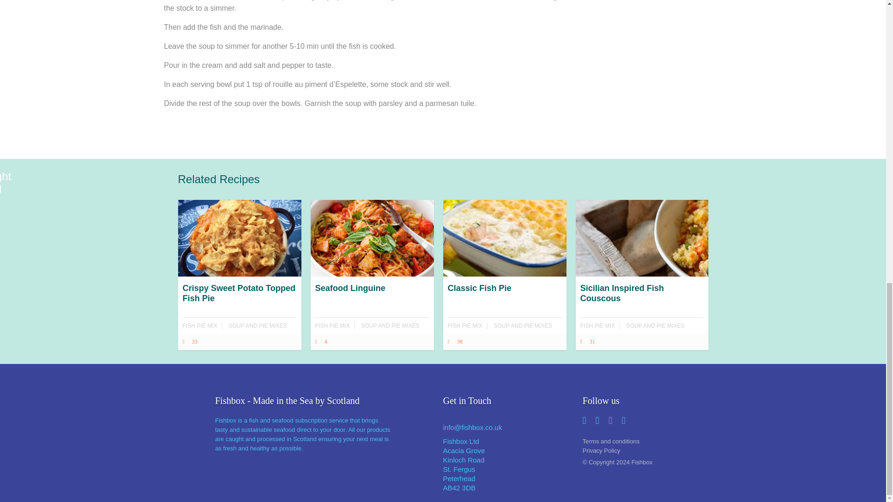  I want to click on SOUP AND PIE MIXES, so click(656, 326).